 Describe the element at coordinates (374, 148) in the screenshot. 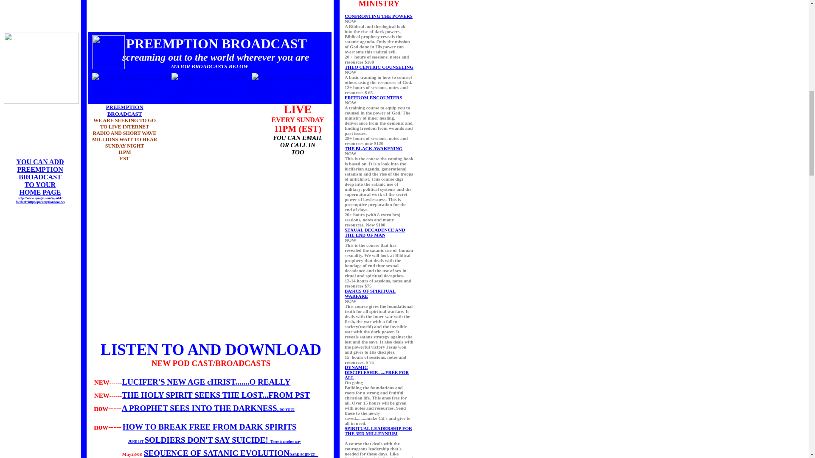

I see `THE BLACK AWAKENING` at that location.